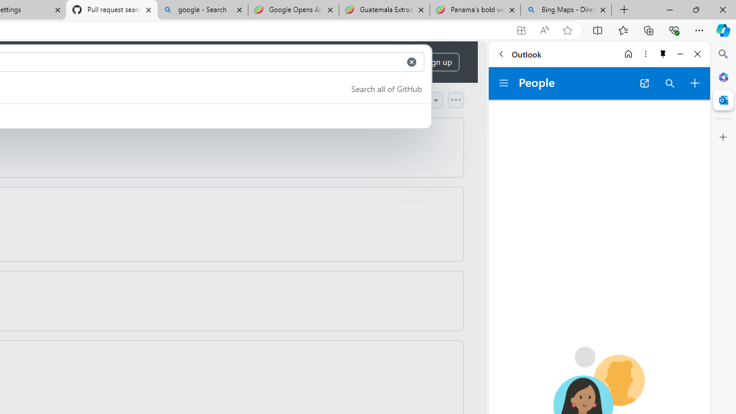 This screenshot has width=736, height=414. Describe the element at coordinates (521, 30) in the screenshot. I see `App available. Install GitHub` at that location.